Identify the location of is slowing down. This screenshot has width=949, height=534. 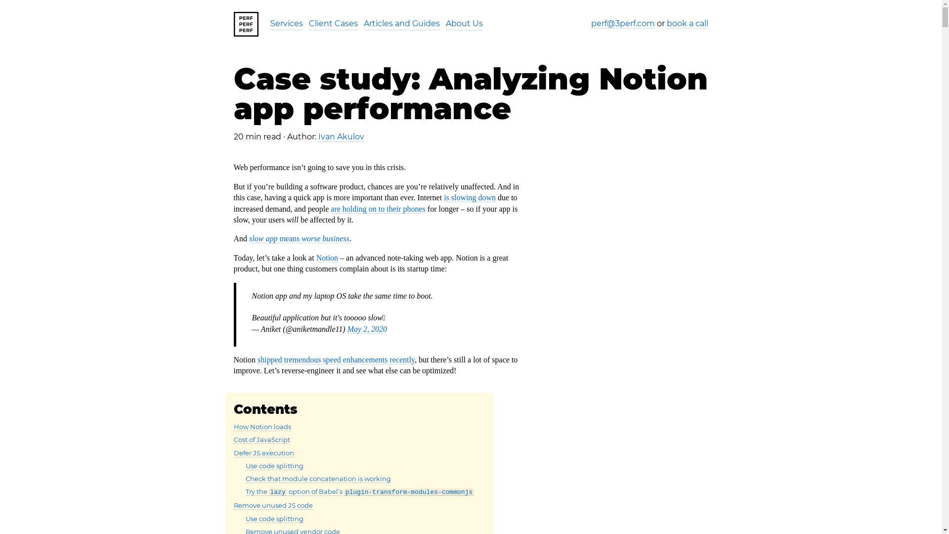
(470, 198).